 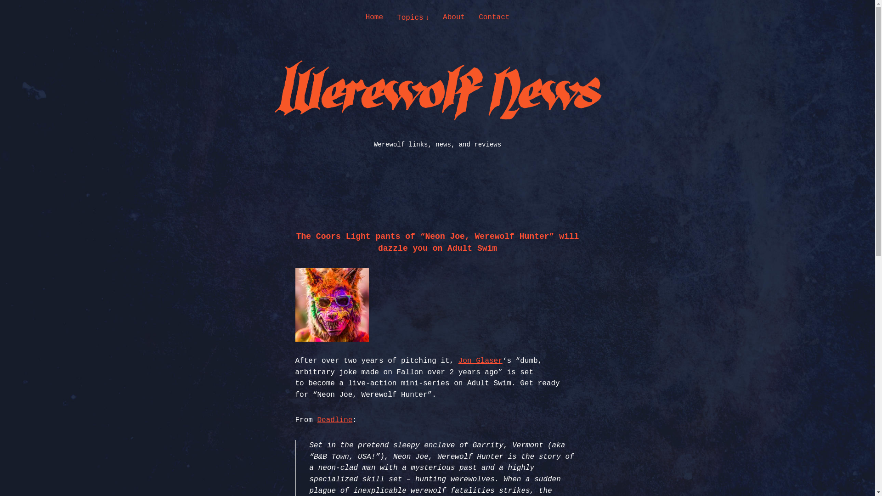 I want to click on Topics, so click(x=413, y=17).